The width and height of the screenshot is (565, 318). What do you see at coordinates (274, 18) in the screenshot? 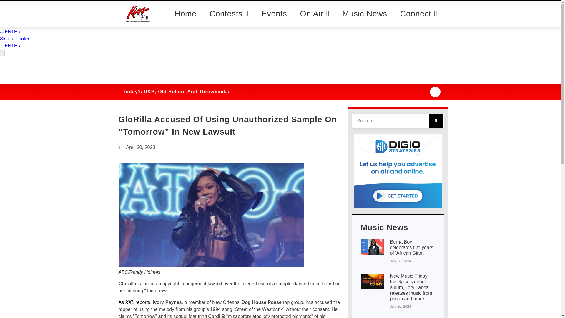
I see `Events` at bounding box center [274, 18].